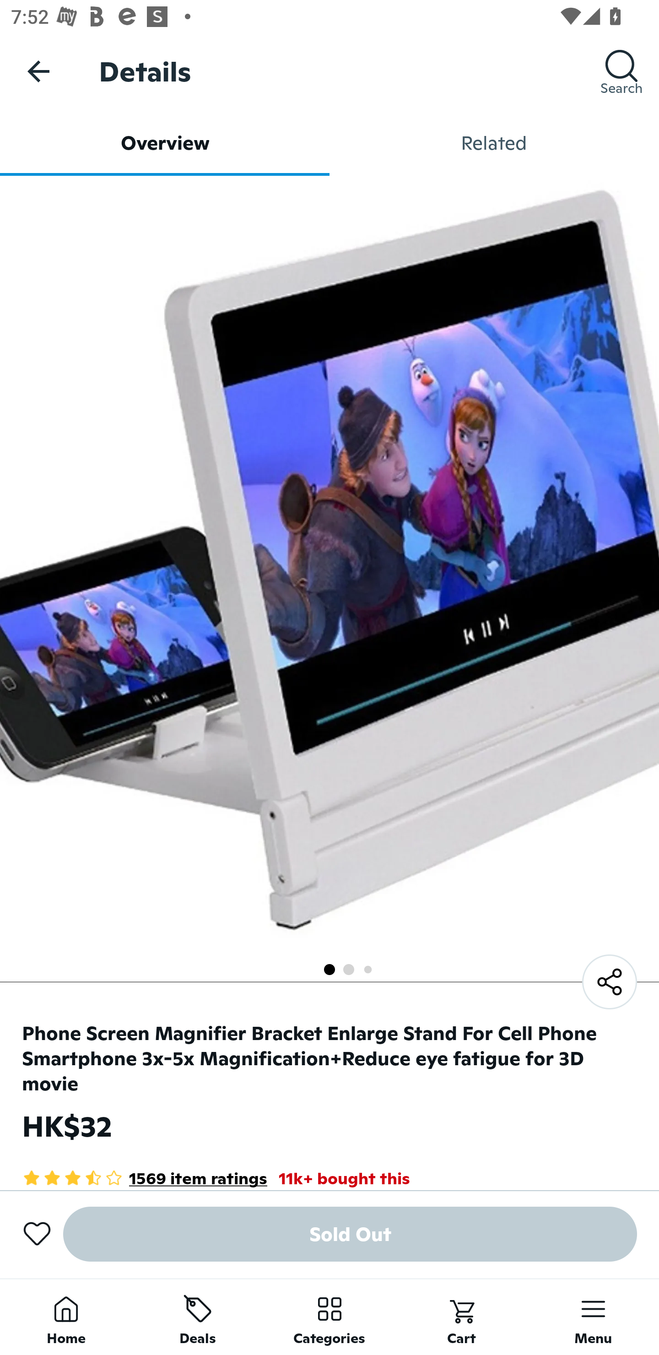 The image size is (659, 1355). I want to click on Cart, so click(461, 1317).